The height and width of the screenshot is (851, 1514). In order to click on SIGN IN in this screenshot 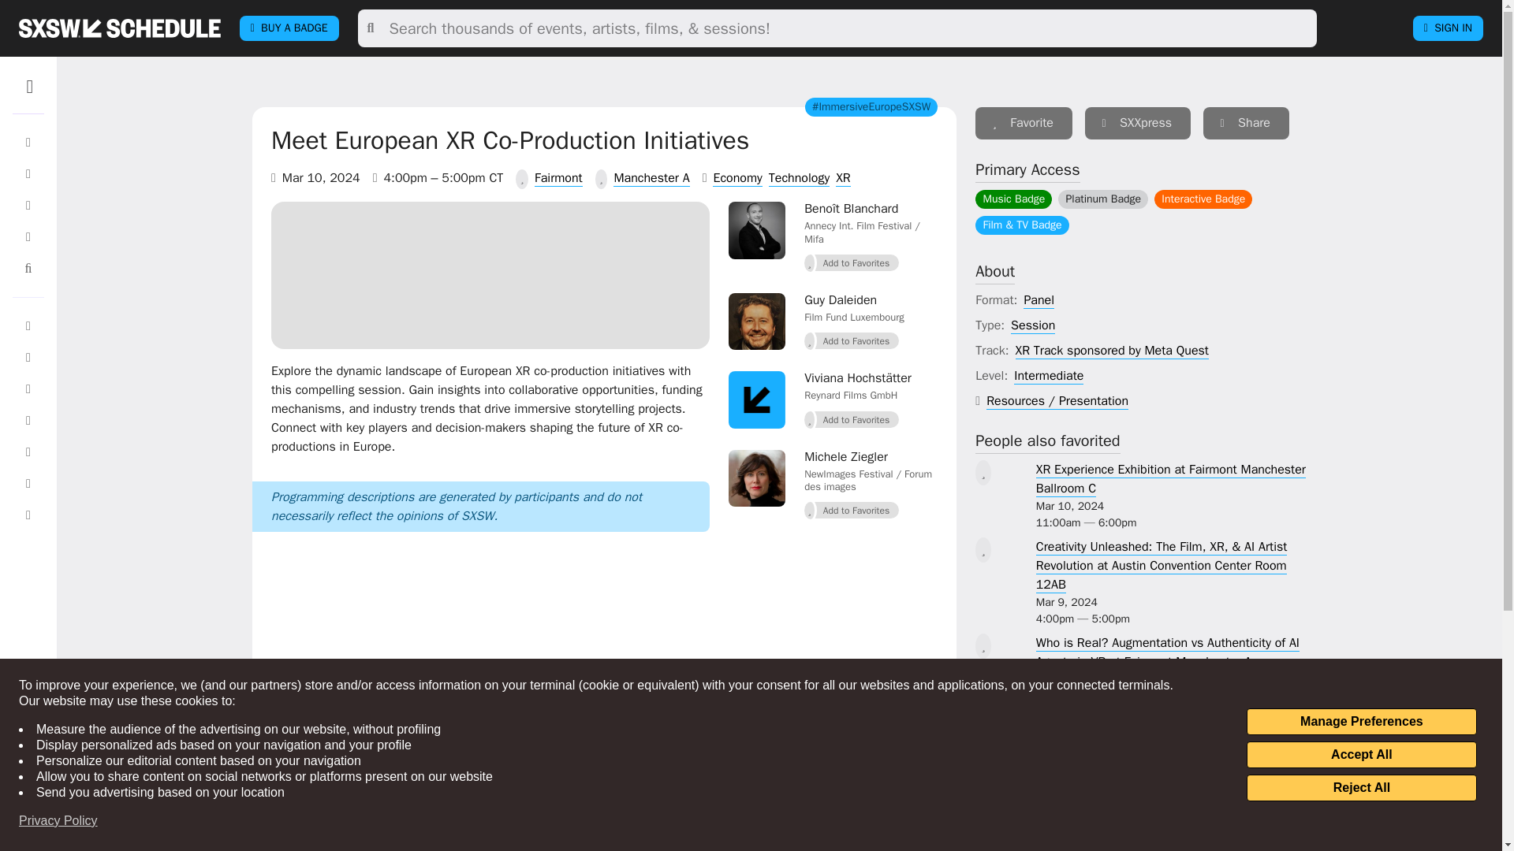, I will do `click(1448, 28)`.